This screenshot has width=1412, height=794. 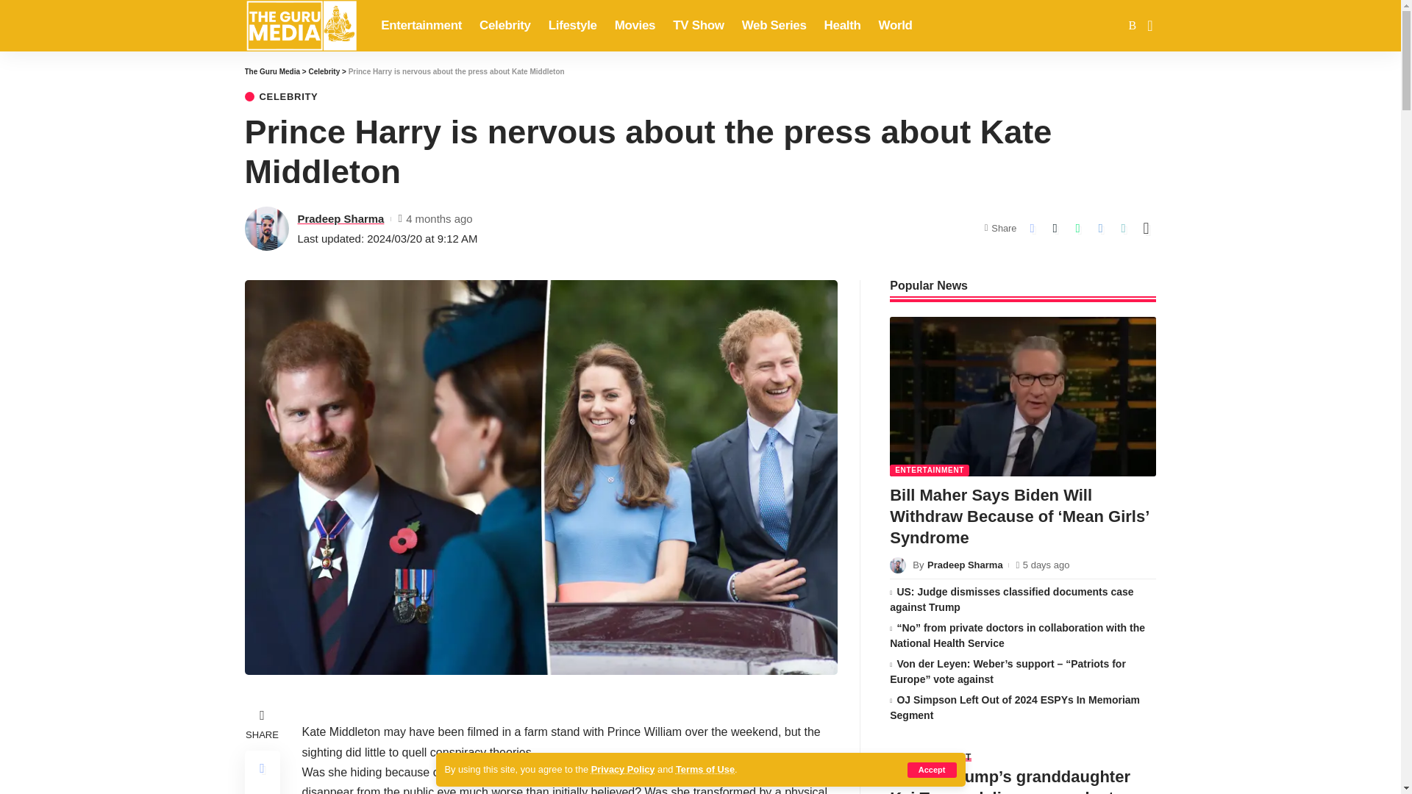 What do you see at coordinates (504, 26) in the screenshot?
I see `Celebrity` at bounding box center [504, 26].